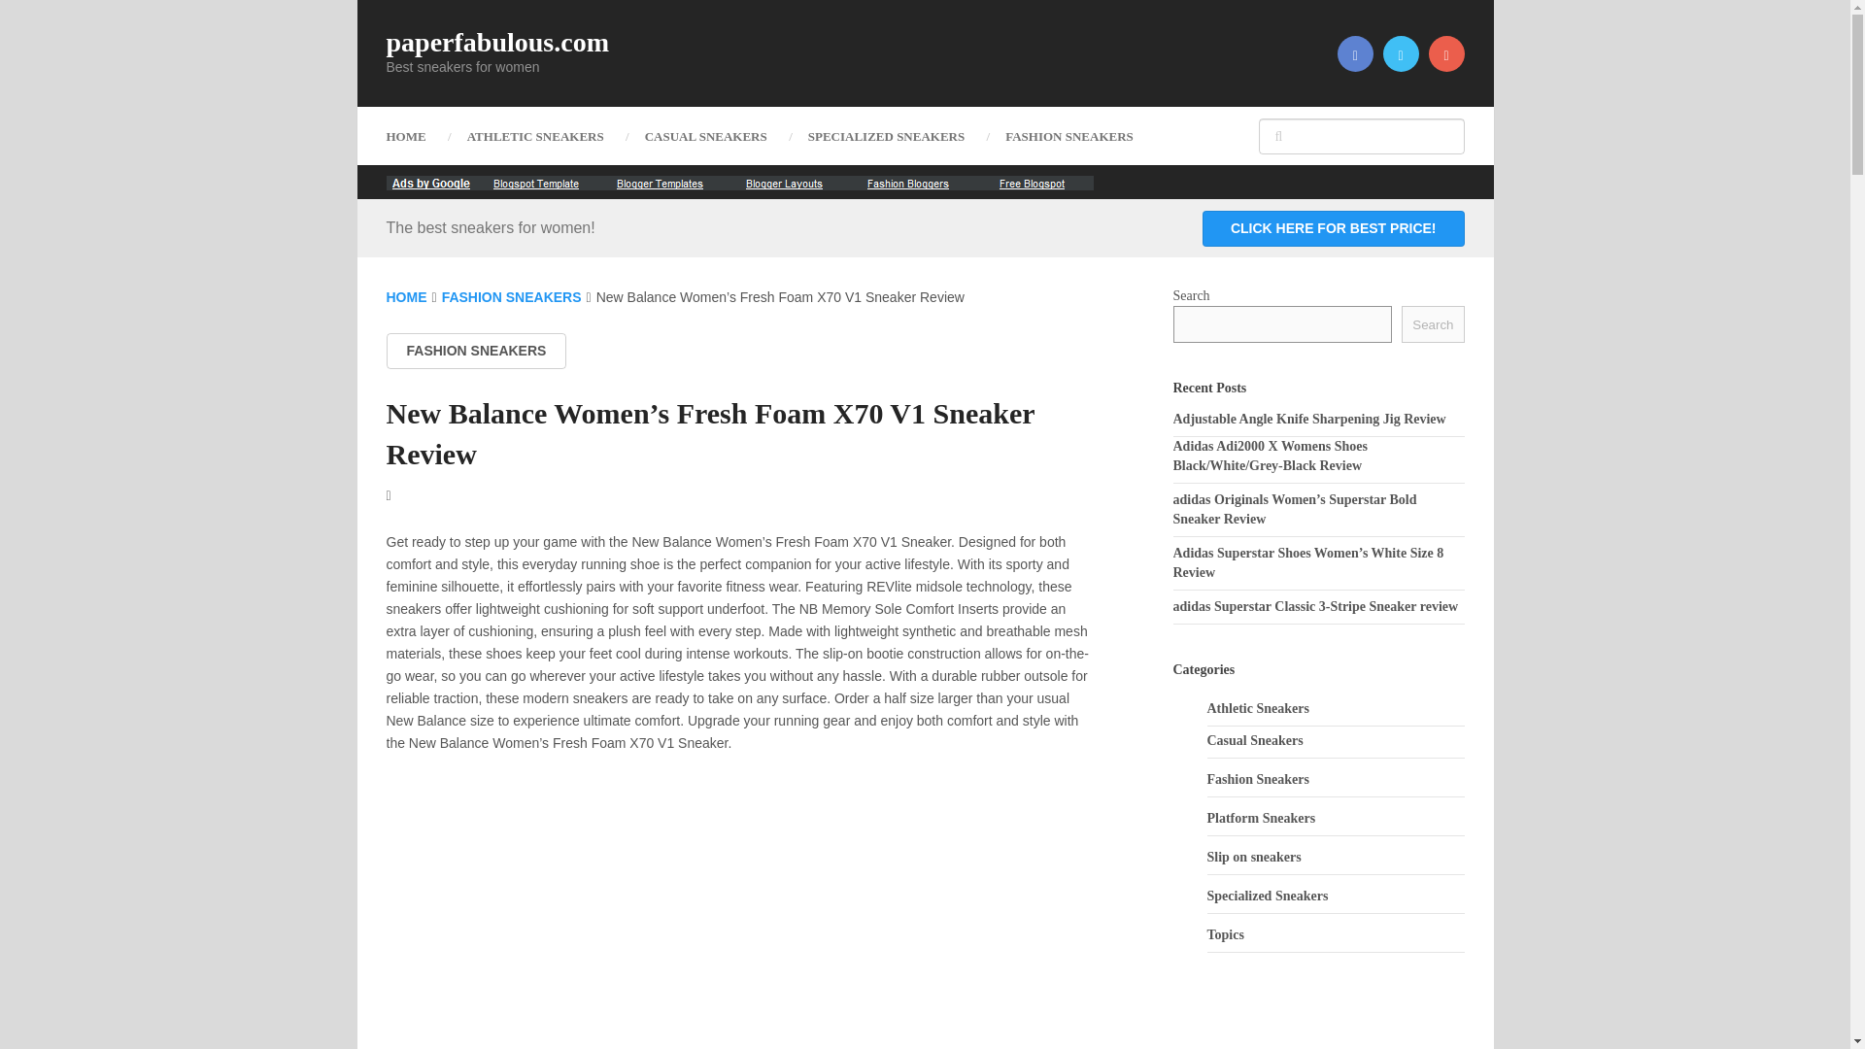  I want to click on HOME, so click(416, 136).